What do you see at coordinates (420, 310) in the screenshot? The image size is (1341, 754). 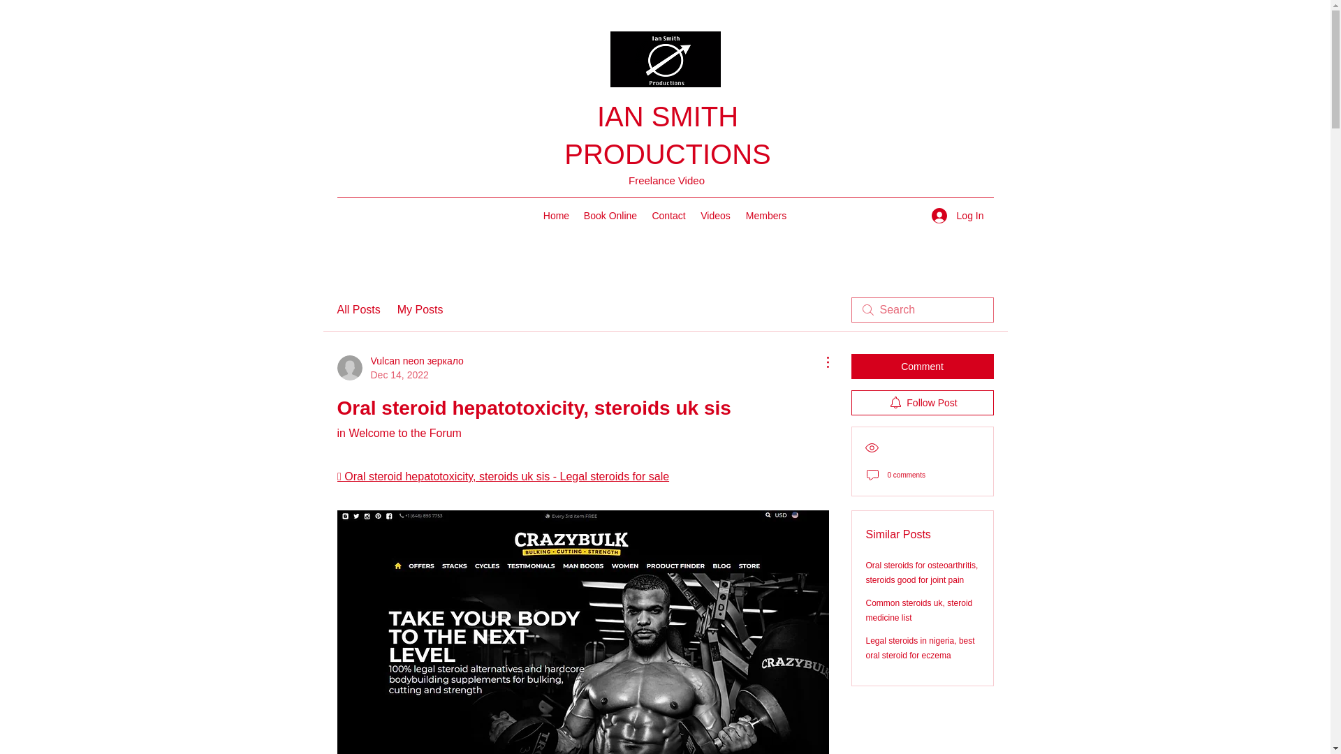 I see `My Posts` at bounding box center [420, 310].